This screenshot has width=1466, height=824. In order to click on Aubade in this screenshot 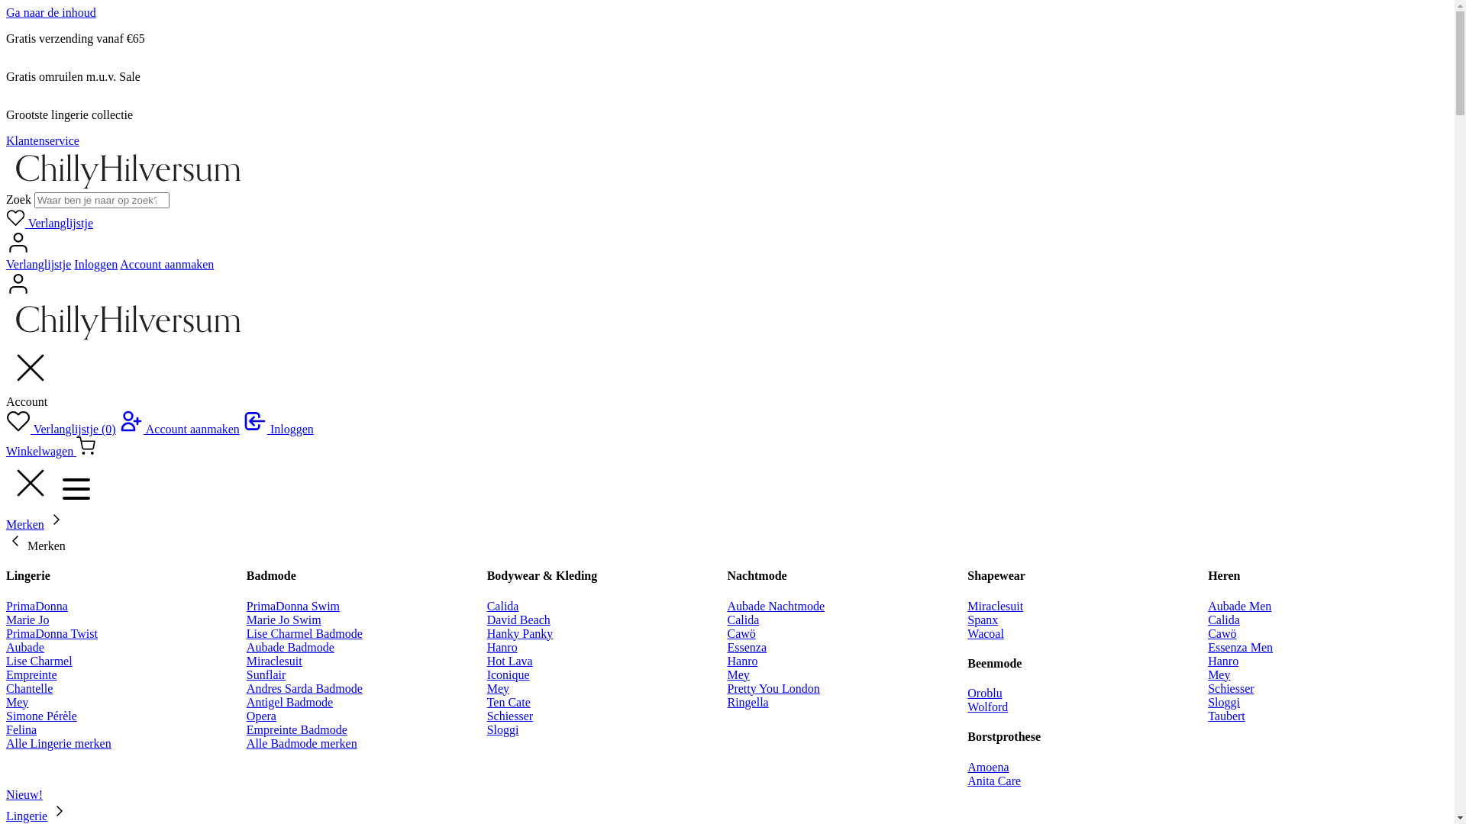, I will do `click(25, 647)`.